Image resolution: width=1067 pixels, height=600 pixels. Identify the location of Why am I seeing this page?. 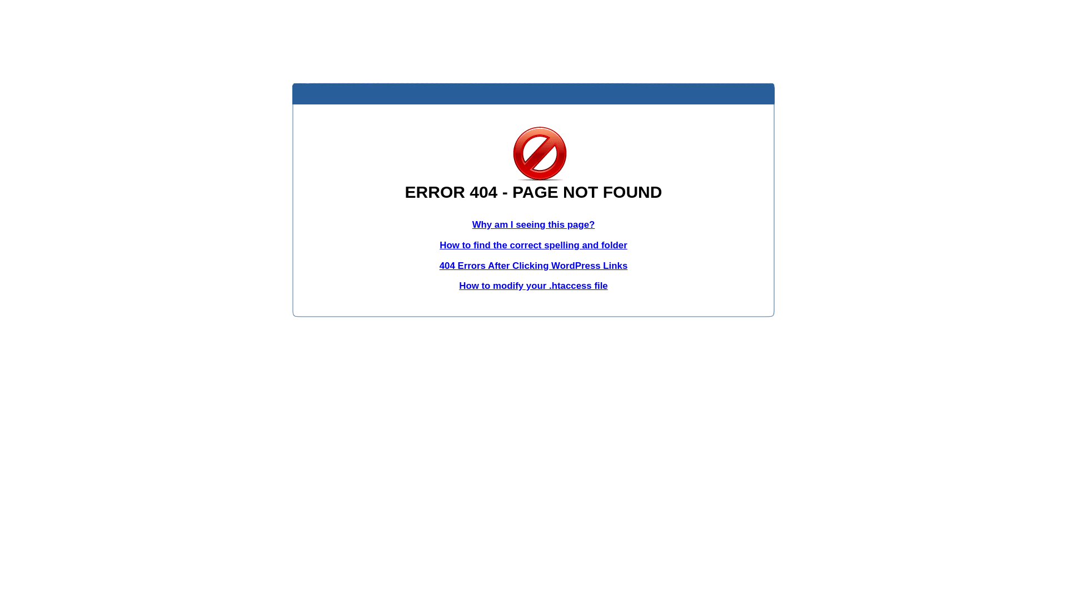
(533, 224).